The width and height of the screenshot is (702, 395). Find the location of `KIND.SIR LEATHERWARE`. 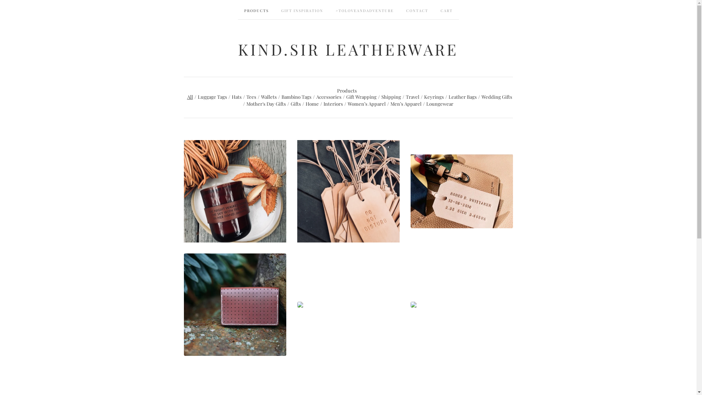

KIND.SIR LEATHERWARE is located at coordinates (348, 49).